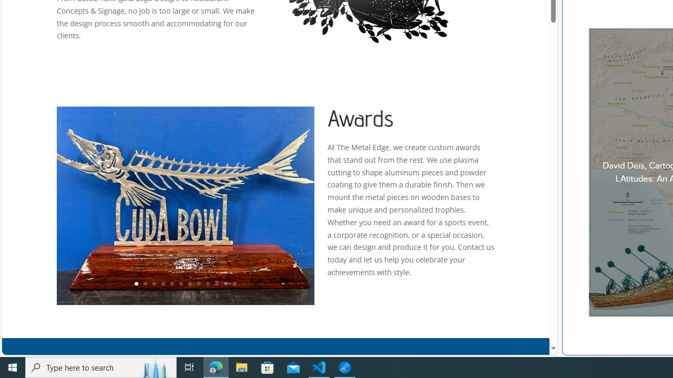  I want to click on 4, so click(162, 284).